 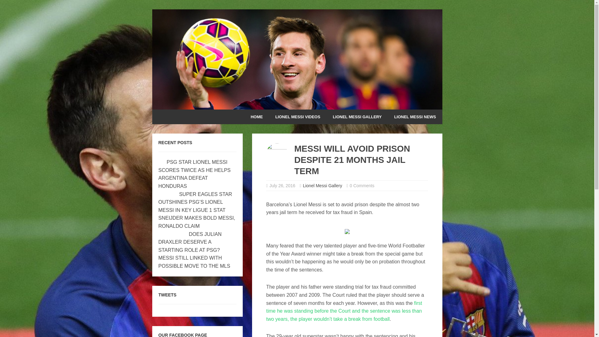 What do you see at coordinates (194, 261) in the screenshot?
I see `MESSI STILL LINKED WITH POSSIBLE MOVE TO THE MLS` at bounding box center [194, 261].